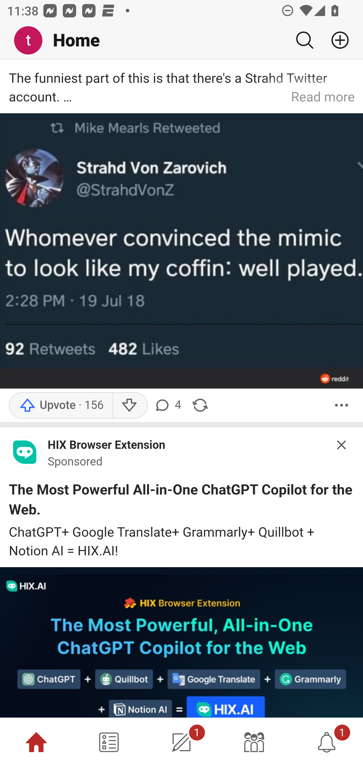 The height and width of the screenshot is (767, 363). I want to click on Upvote, so click(60, 405).